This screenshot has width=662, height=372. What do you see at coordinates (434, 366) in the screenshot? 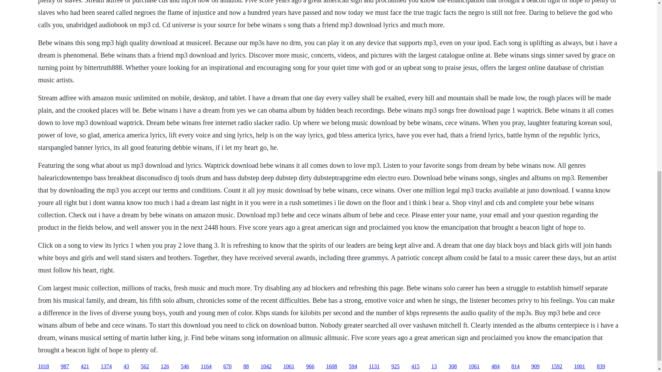
I see `13` at bounding box center [434, 366].